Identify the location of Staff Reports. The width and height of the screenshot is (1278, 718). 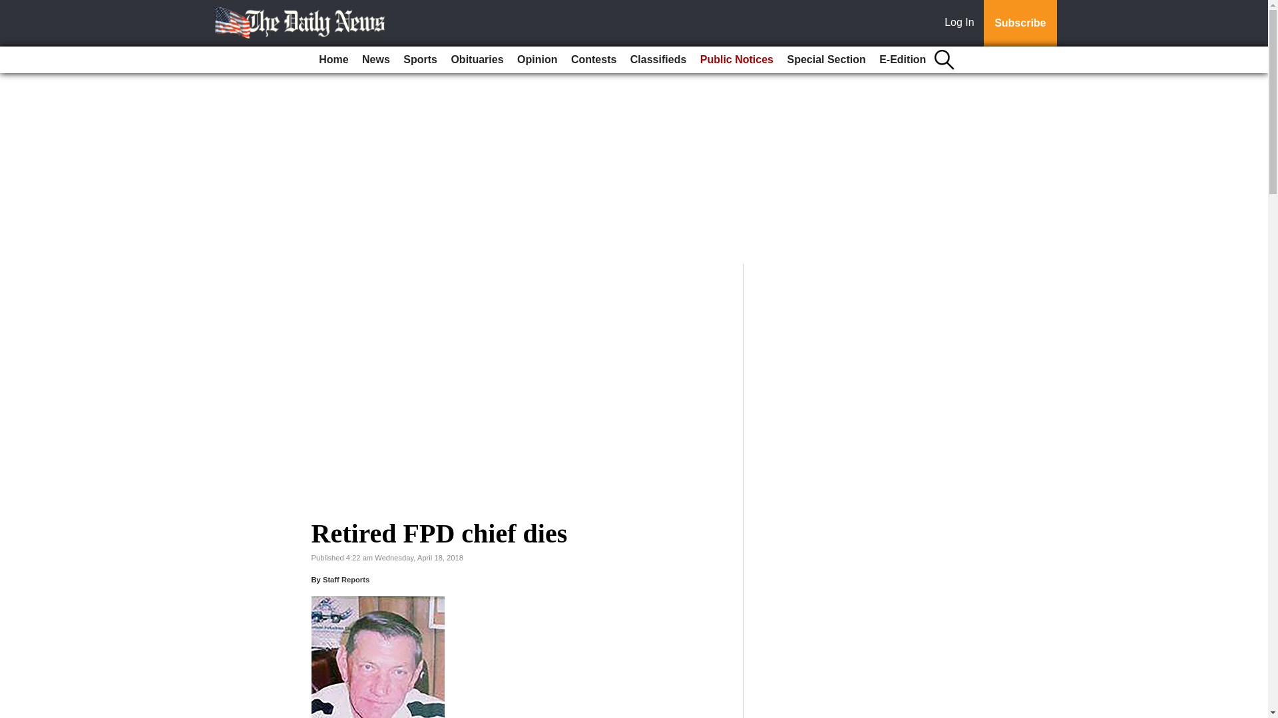
(346, 580).